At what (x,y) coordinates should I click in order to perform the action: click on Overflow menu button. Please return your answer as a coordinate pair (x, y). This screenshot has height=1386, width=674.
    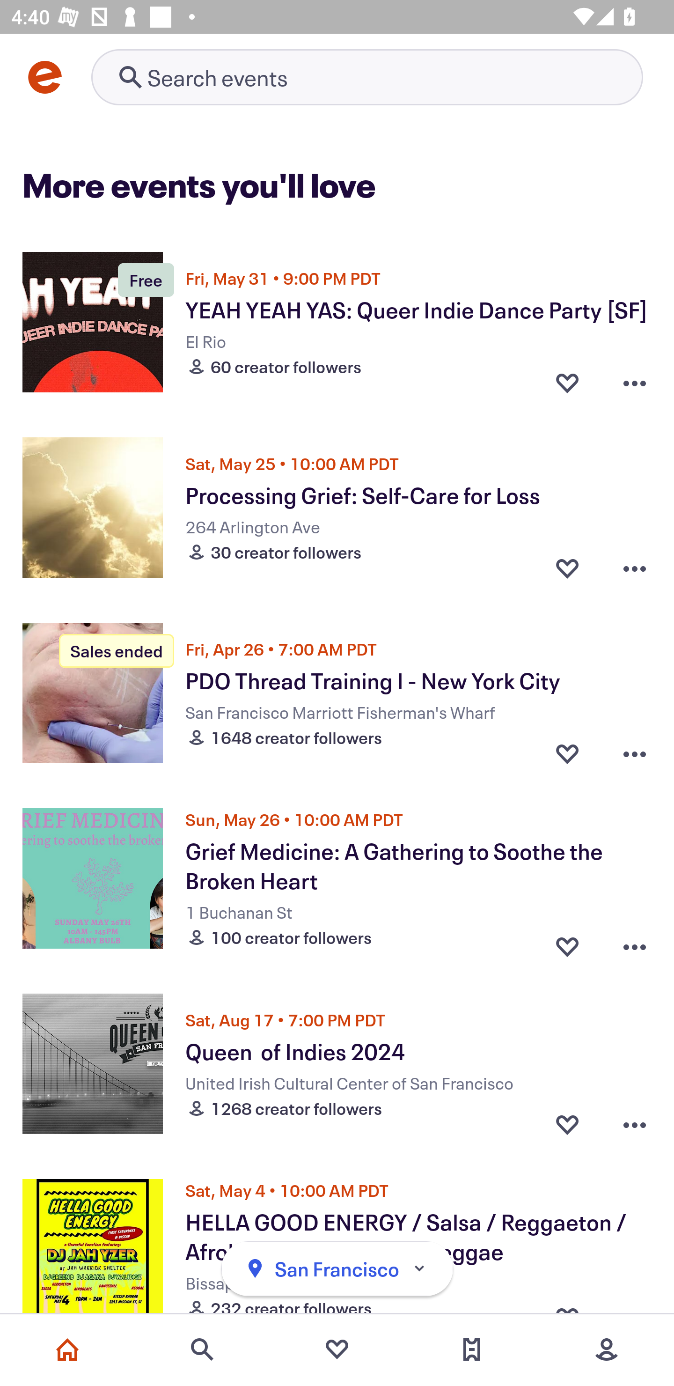
    Looking at the image, I should click on (635, 568).